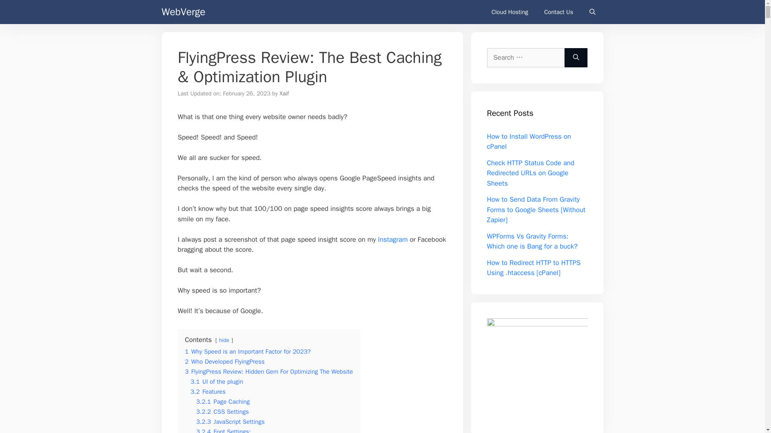 This screenshot has width=771, height=433. I want to click on 1 Why Speed is an Important Factor for 2023?, so click(247, 351).